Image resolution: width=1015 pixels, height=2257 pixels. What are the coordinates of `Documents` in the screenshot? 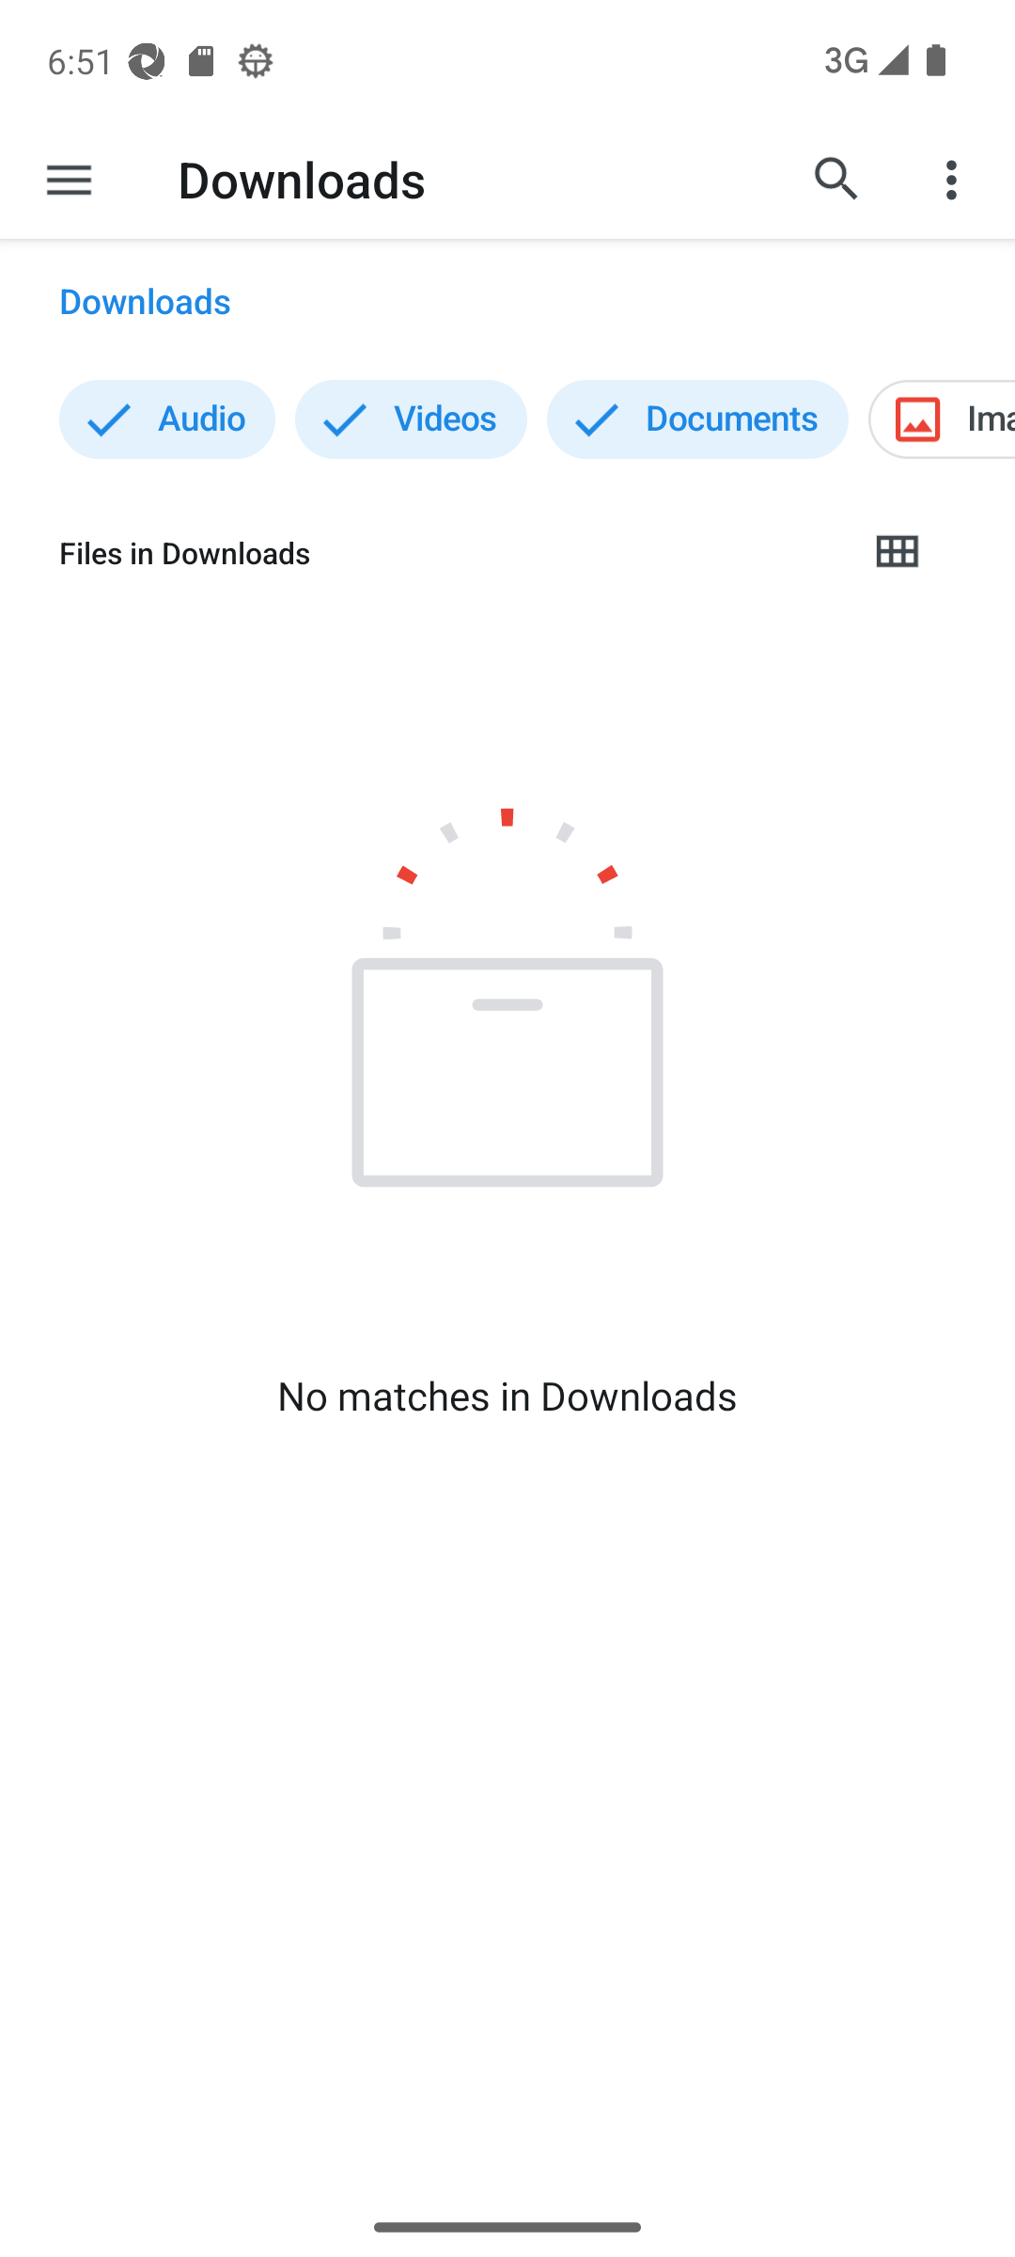 It's located at (697, 419).